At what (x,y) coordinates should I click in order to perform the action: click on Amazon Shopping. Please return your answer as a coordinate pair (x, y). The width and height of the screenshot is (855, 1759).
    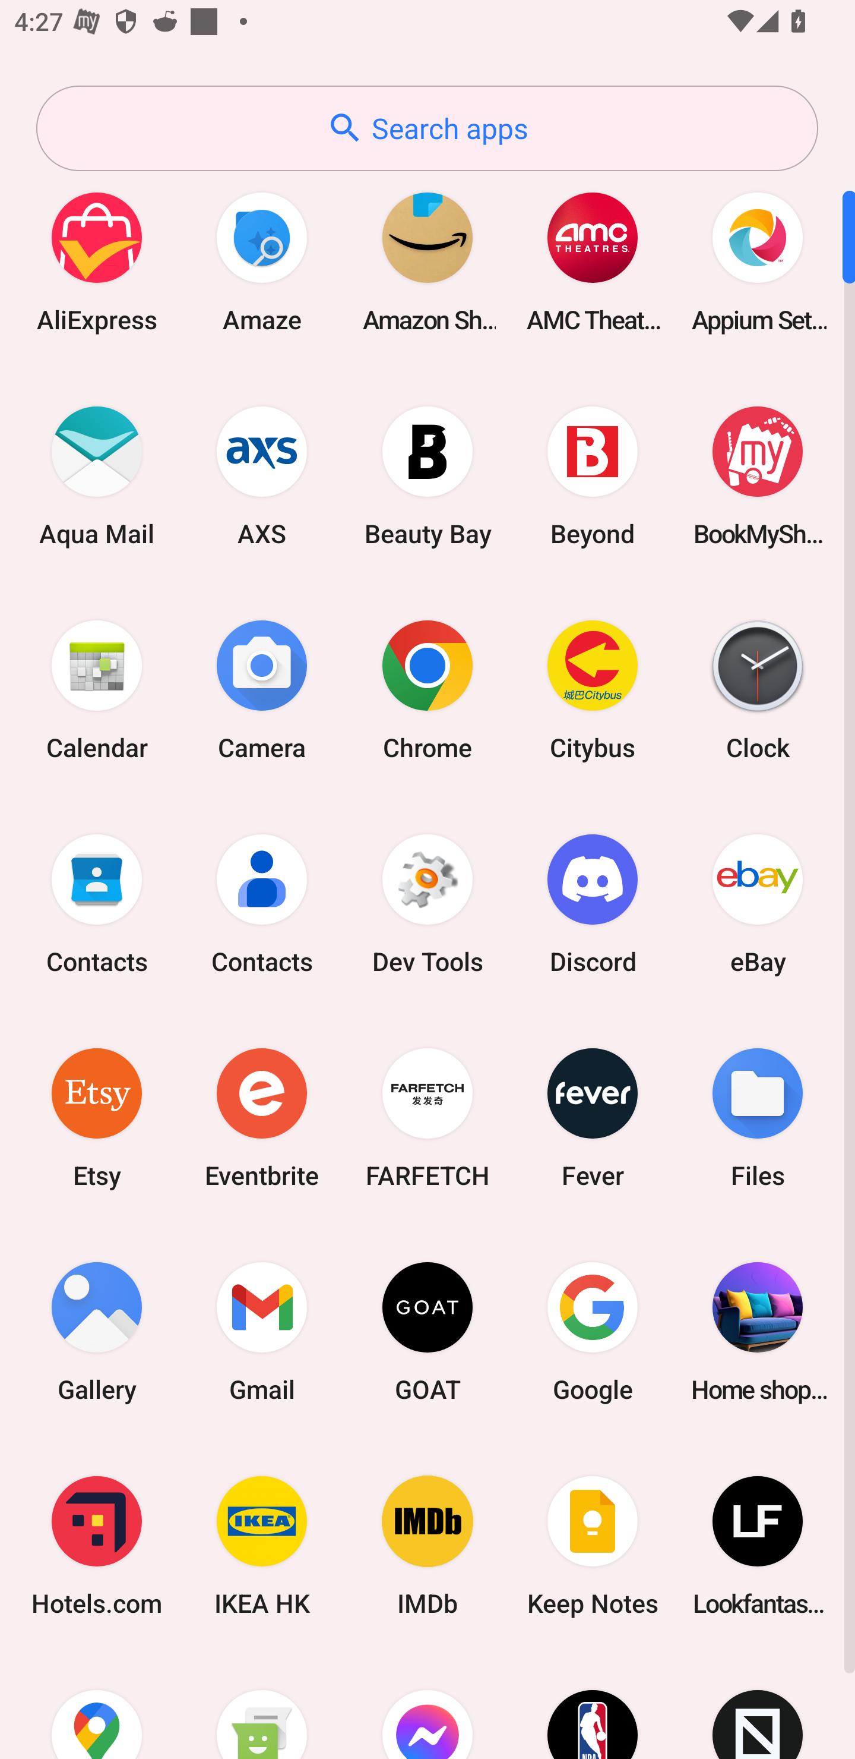
    Looking at the image, I should click on (427, 261).